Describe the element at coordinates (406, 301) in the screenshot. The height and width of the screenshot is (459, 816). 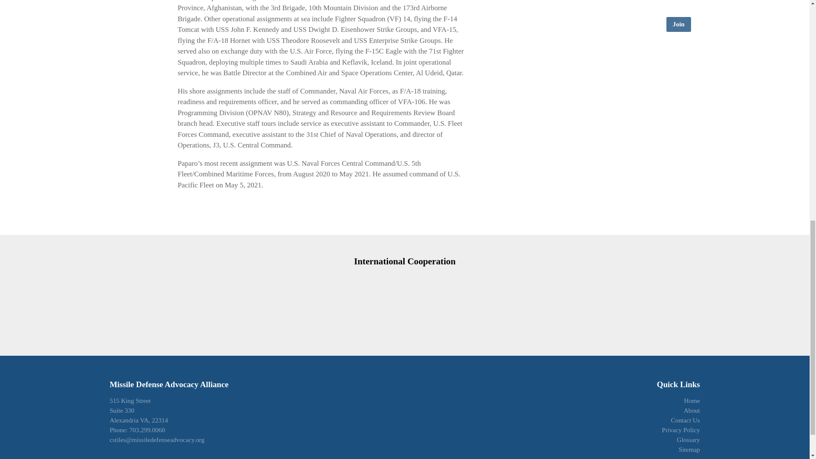
I see `Greece` at that location.